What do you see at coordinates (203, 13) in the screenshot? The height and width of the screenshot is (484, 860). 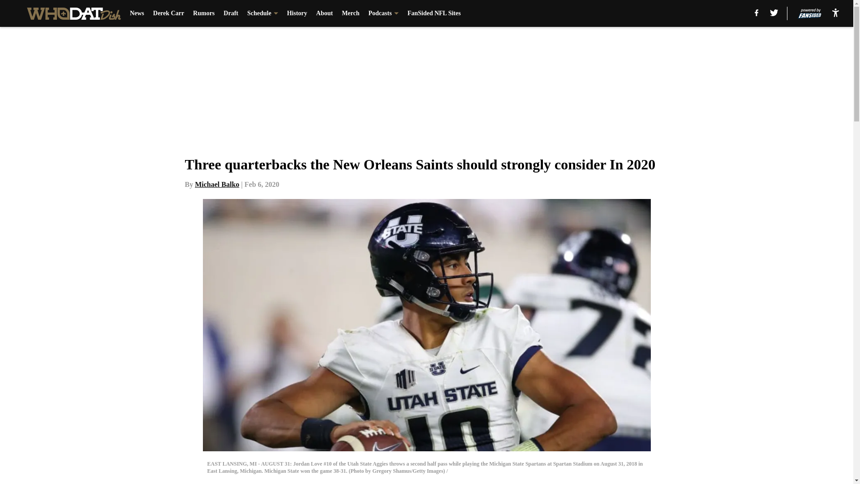 I see `Rumors` at bounding box center [203, 13].